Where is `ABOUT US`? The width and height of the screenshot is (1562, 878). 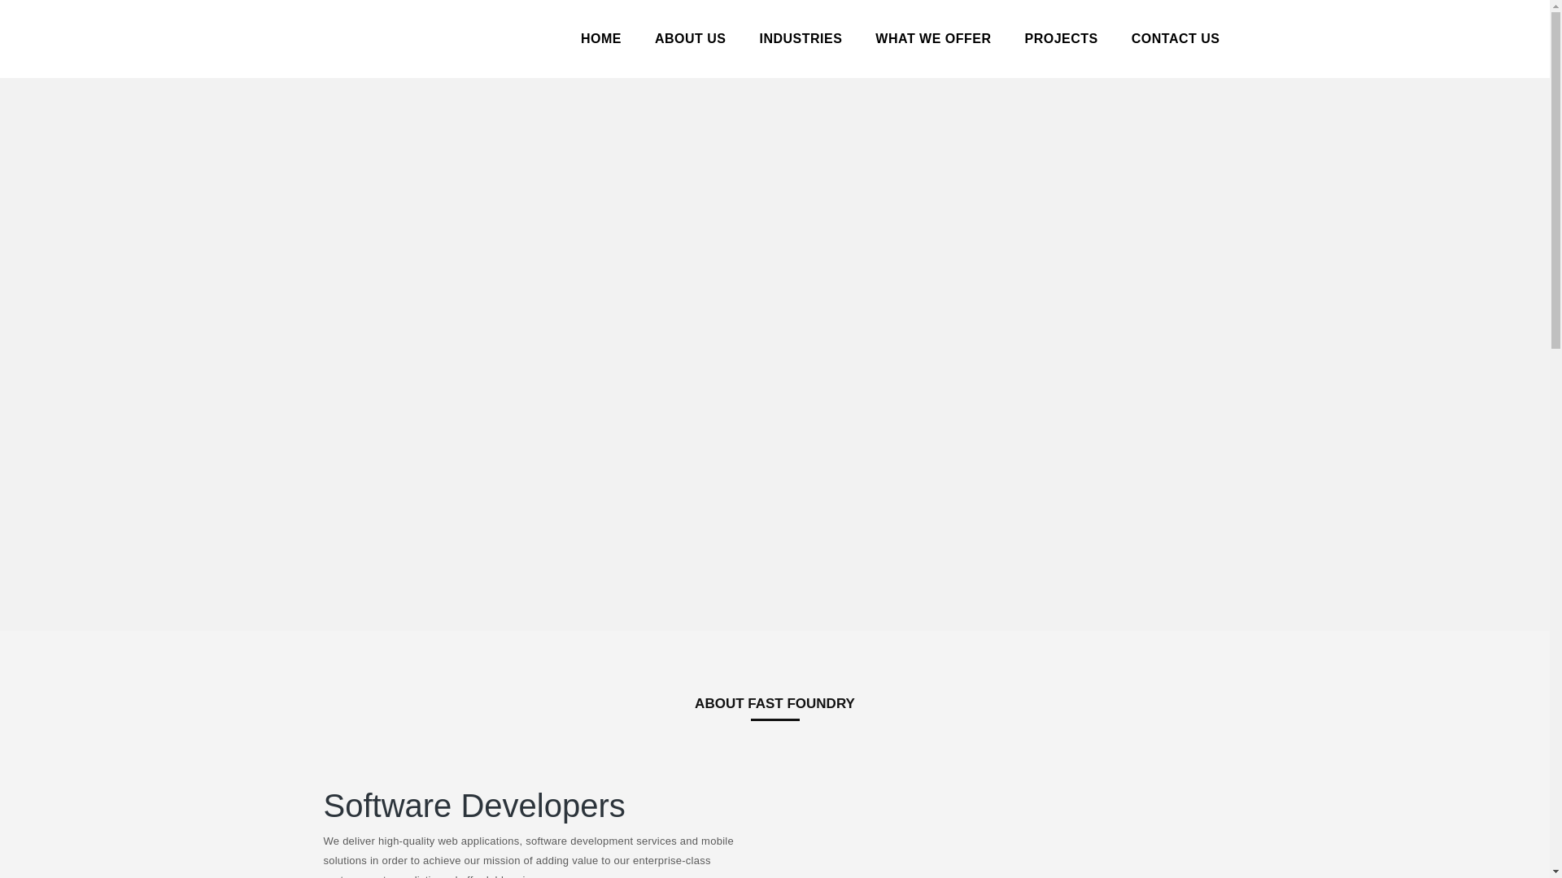
ABOUT US is located at coordinates (690, 38).